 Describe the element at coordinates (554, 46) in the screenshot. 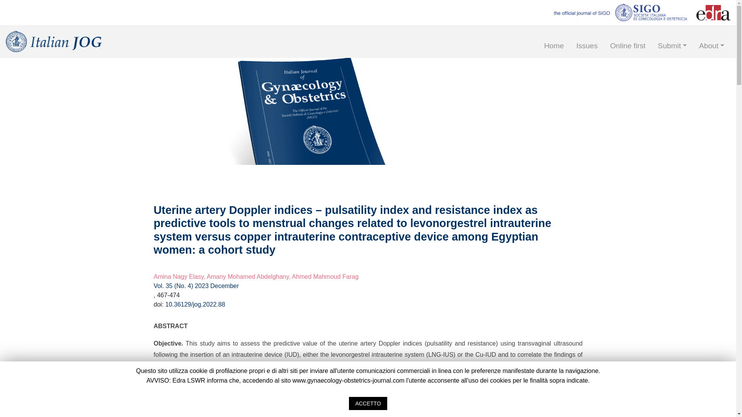

I see `Home` at that location.